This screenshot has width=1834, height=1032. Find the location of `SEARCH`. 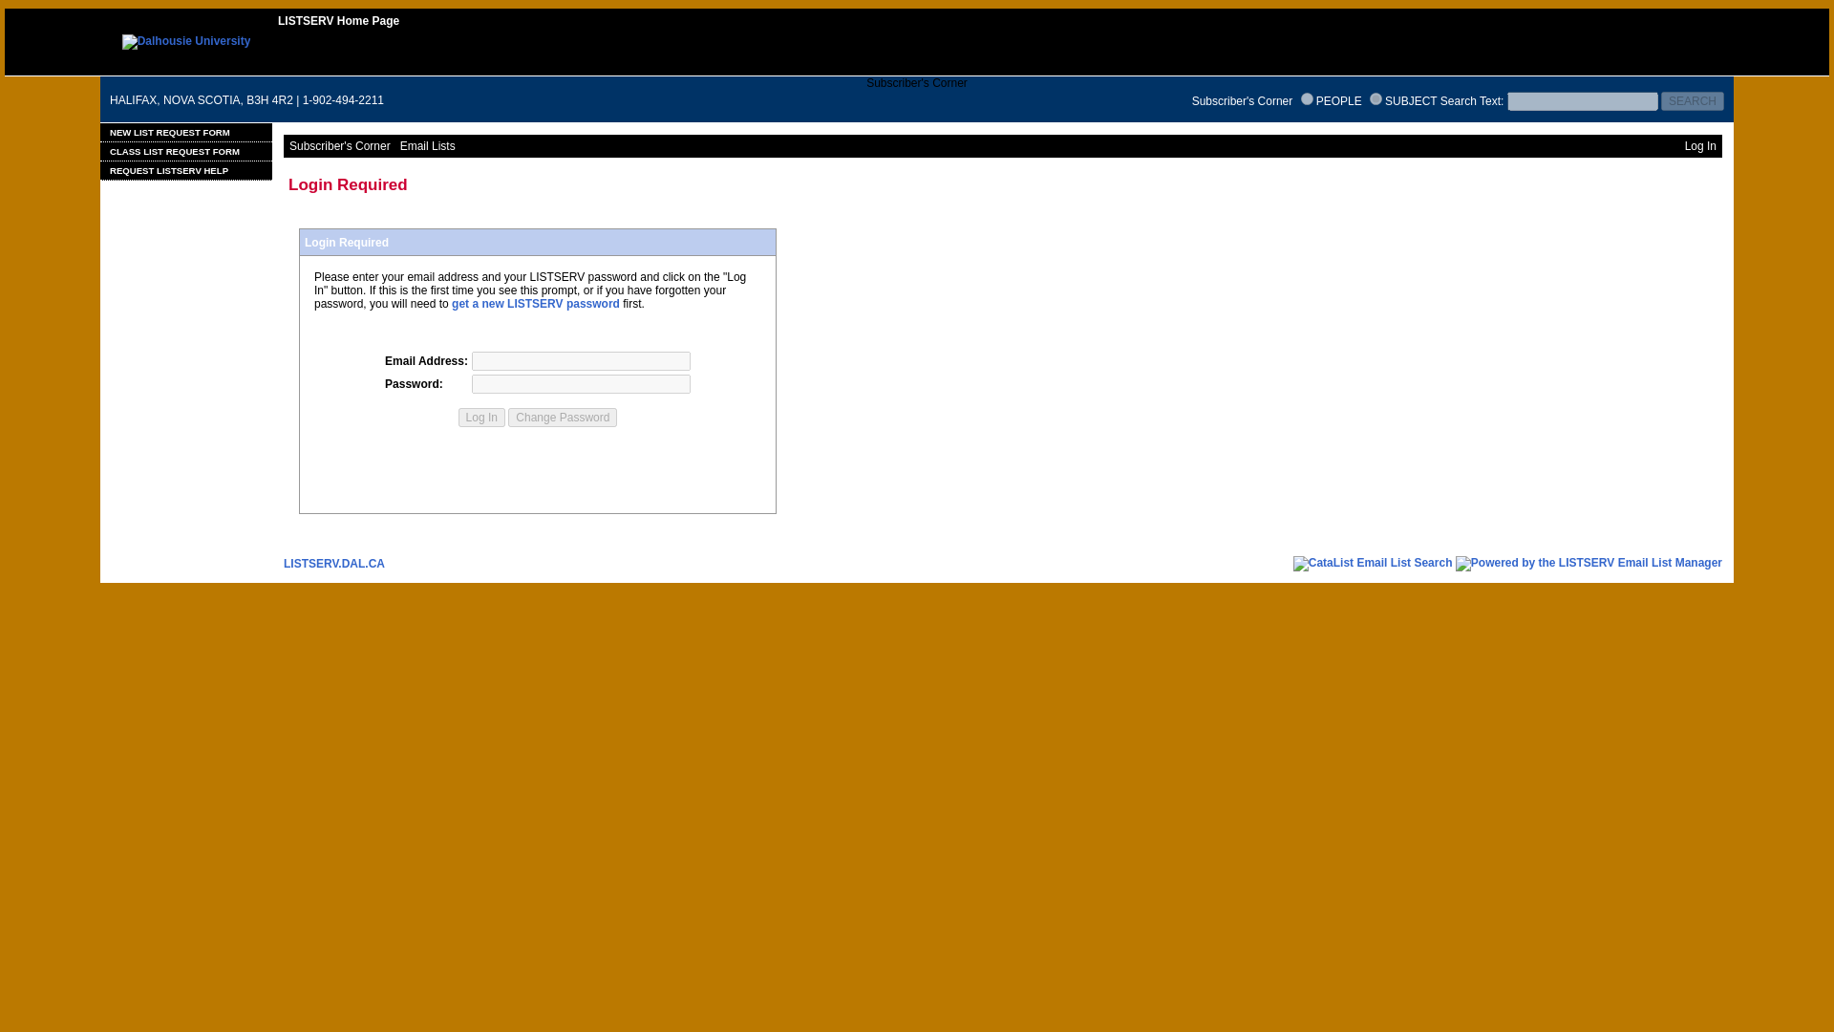

SEARCH is located at coordinates (1693, 101).